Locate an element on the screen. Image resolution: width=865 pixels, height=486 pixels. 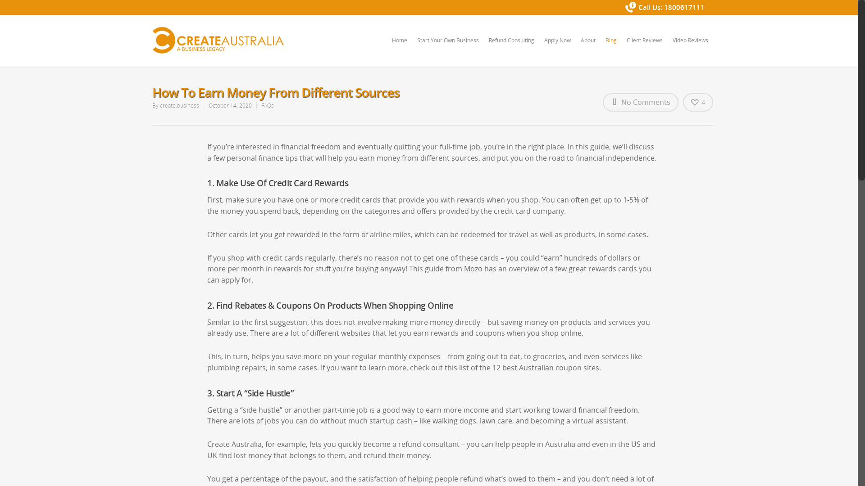
Refund Consulting is located at coordinates (511, 47).